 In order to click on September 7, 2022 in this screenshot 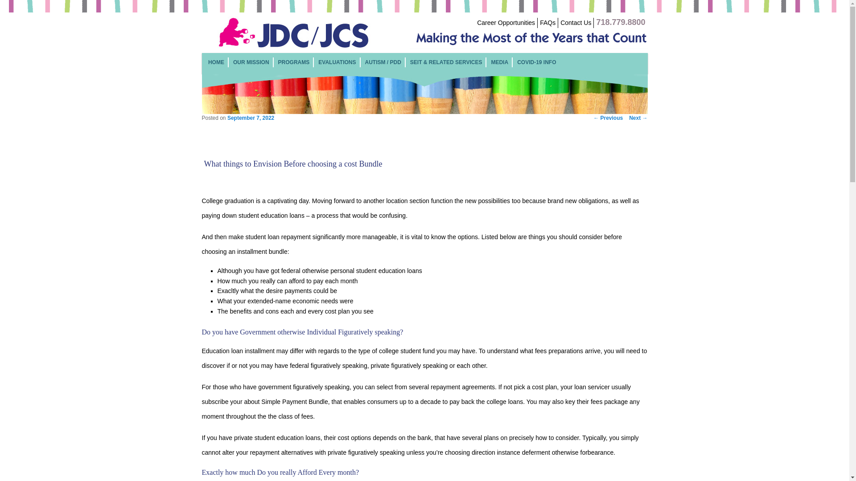, I will do `click(251, 118)`.